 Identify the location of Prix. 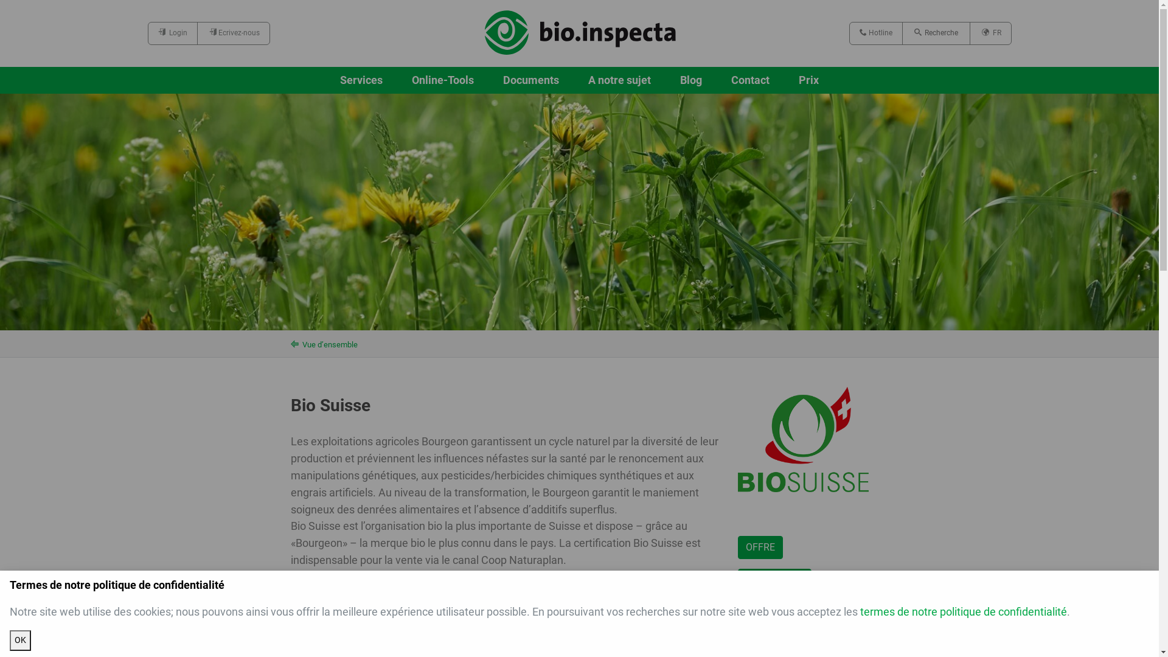
(809, 80).